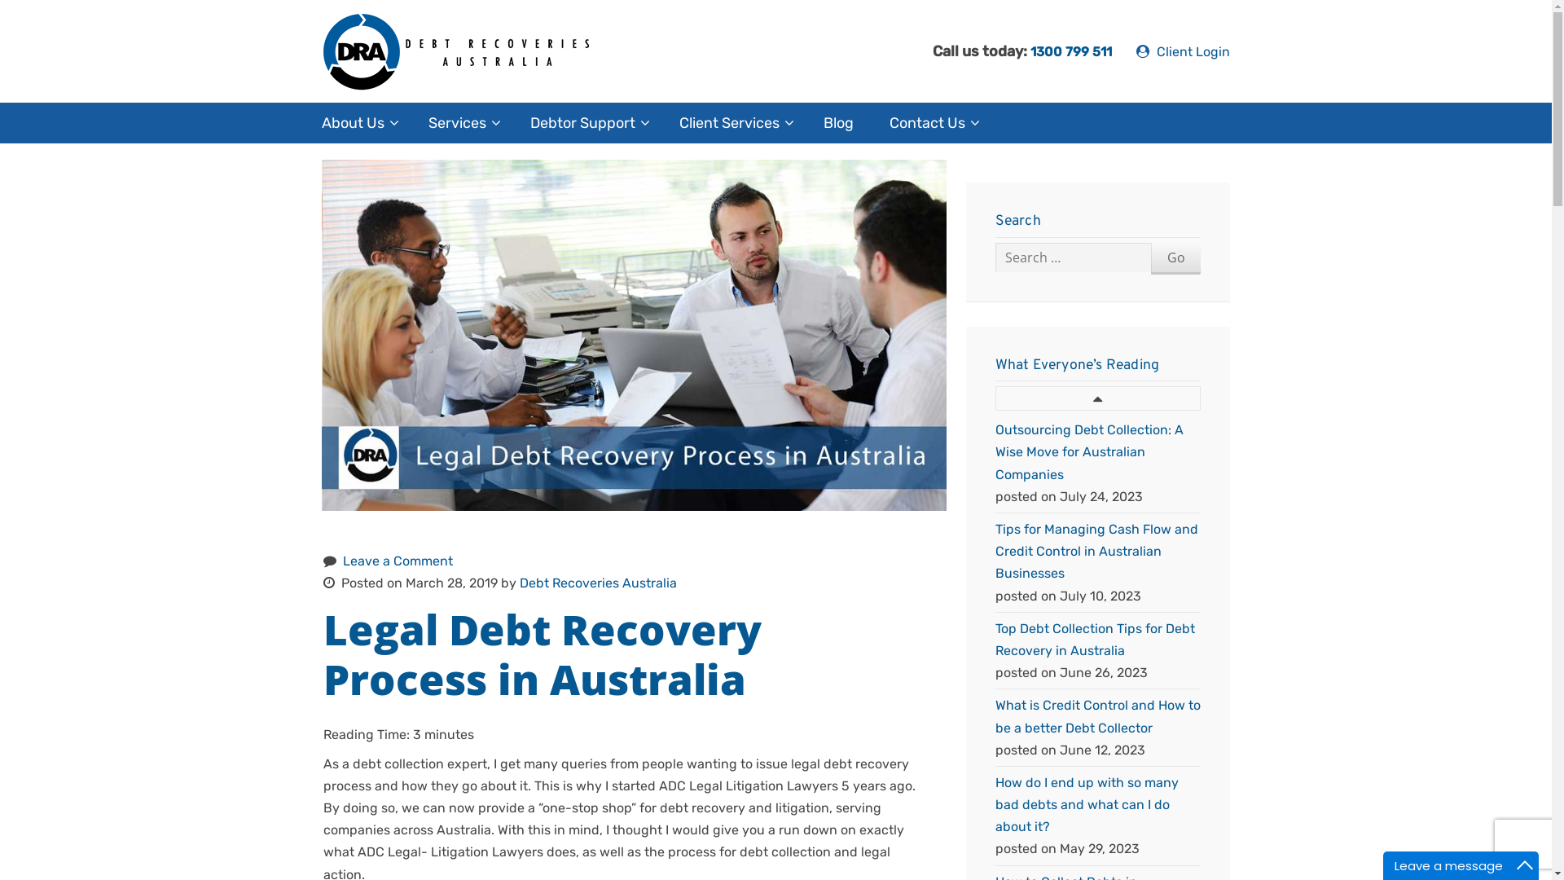 The height and width of the screenshot is (880, 1564). I want to click on What is Credit Control and How to be a better Debt Collector, so click(1098, 716).